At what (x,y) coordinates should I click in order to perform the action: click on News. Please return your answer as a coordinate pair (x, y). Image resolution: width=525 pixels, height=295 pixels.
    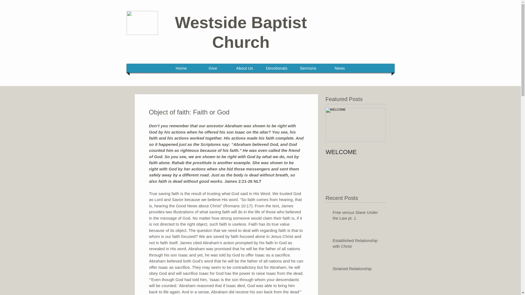
    Looking at the image, I should click on (340, 68).